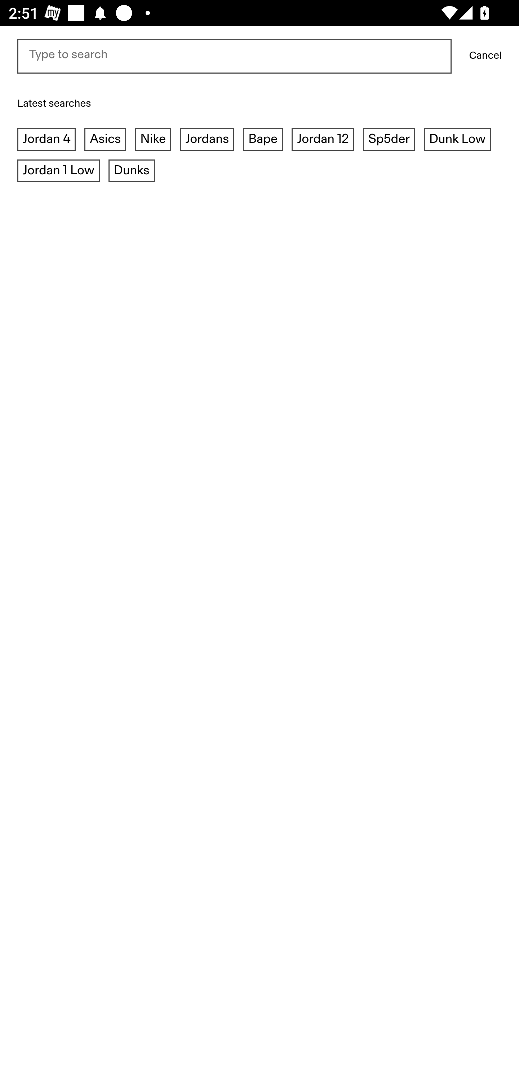  Describe the element at coordinates (105, 140) in the screenshot. I see `Asics` at that location.